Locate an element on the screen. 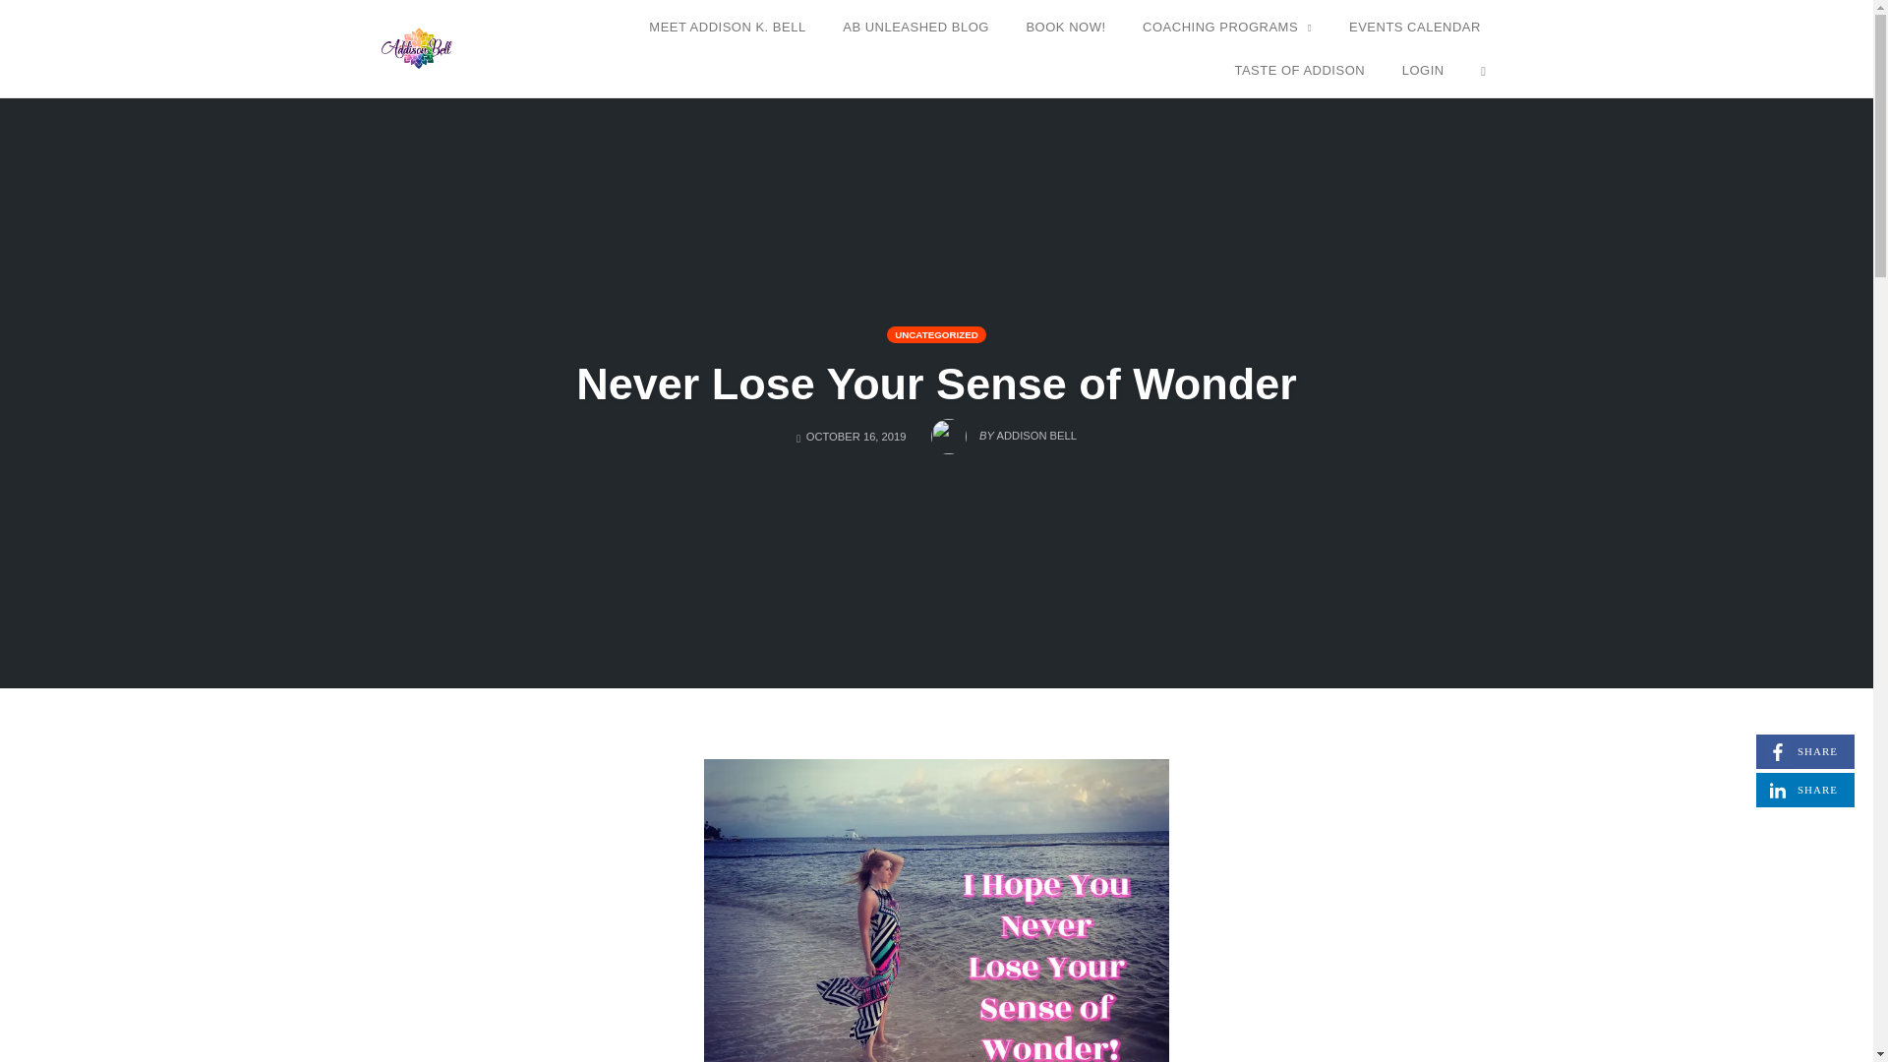 This screenshot has width=1888, height=1062. COACHING PROGRAMS is located at coordinates (1003, 431).